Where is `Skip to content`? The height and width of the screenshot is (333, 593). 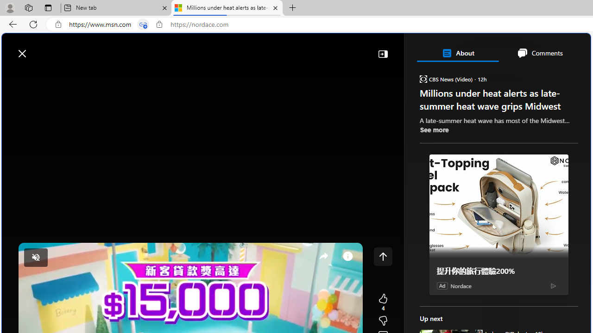
Skip to content is located at coordinates (40, 49).